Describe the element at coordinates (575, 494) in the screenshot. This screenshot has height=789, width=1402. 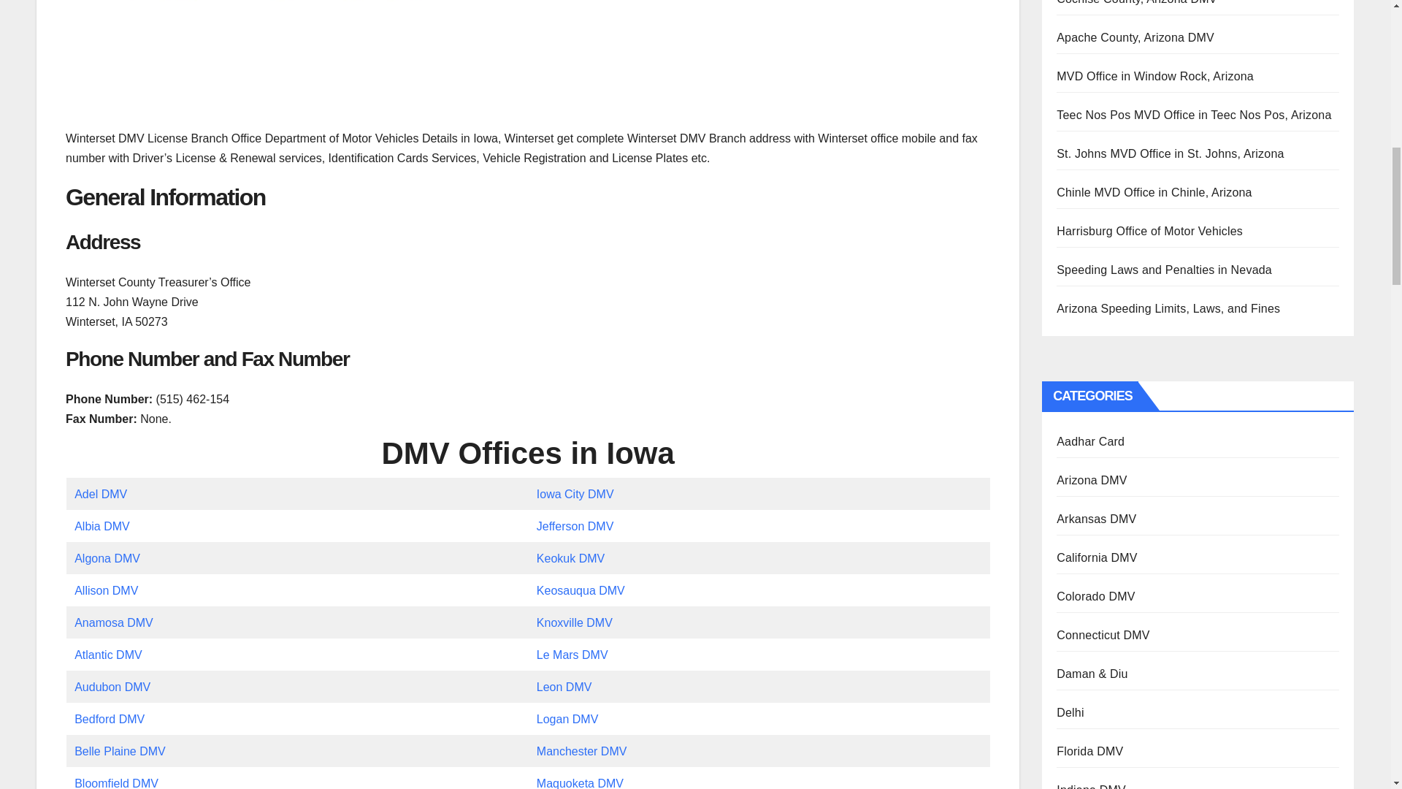
I see `Iowa City DMV` at that location.